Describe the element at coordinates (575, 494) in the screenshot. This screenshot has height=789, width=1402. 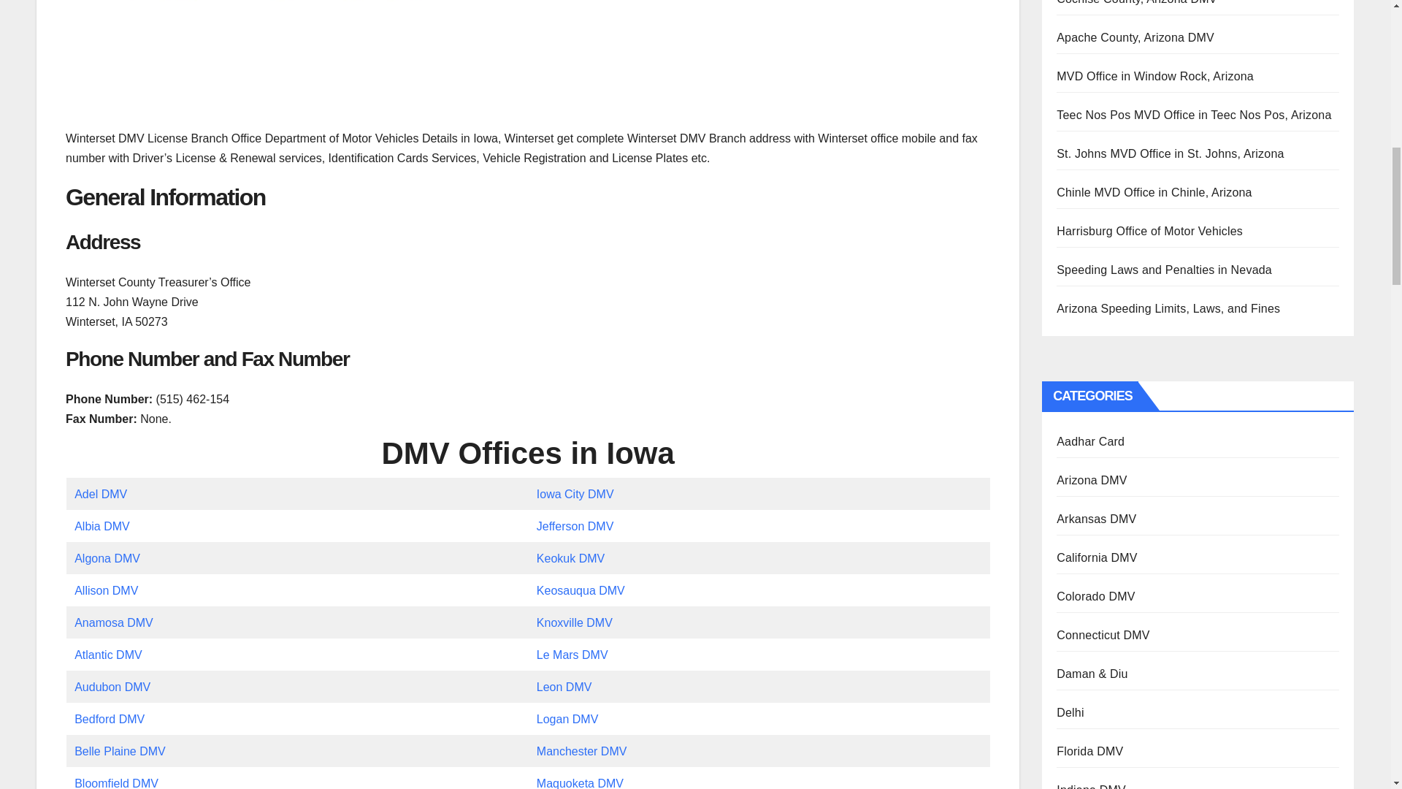
I see `Iowa City DMV` at that location.